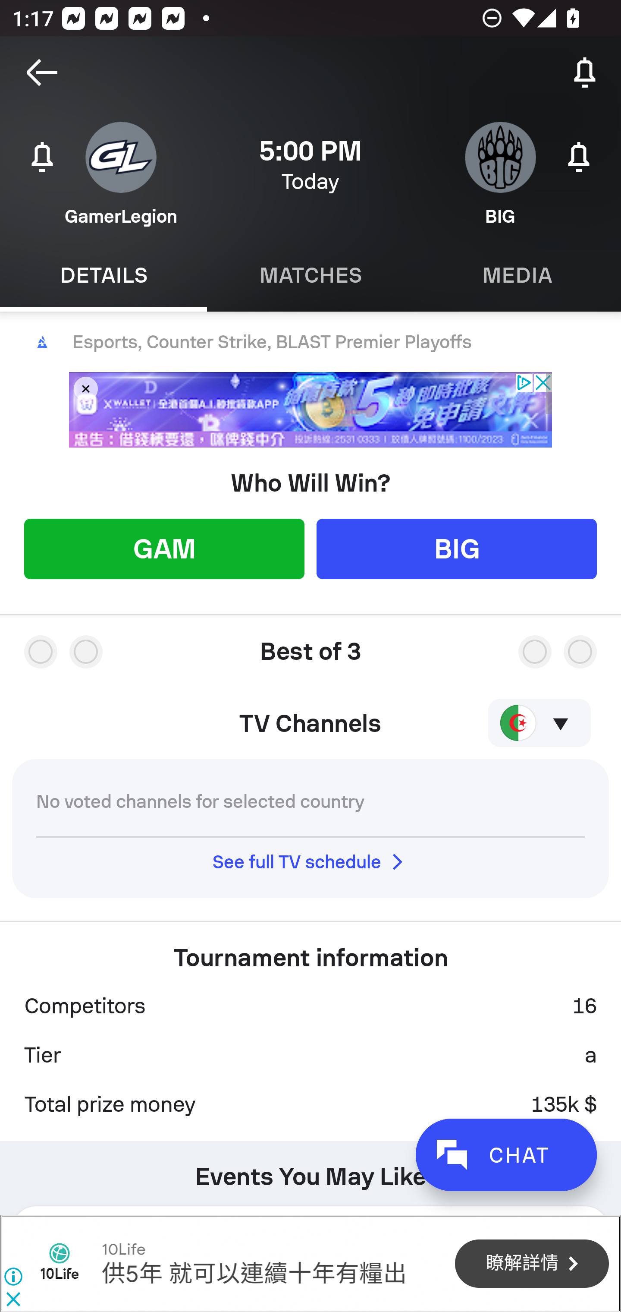  What do you see at coordinates (310, 342) in the screenshot?
I see `Esports, Counter Strike, BLAST Premier Playoffs` at bounding box center [310, 342].